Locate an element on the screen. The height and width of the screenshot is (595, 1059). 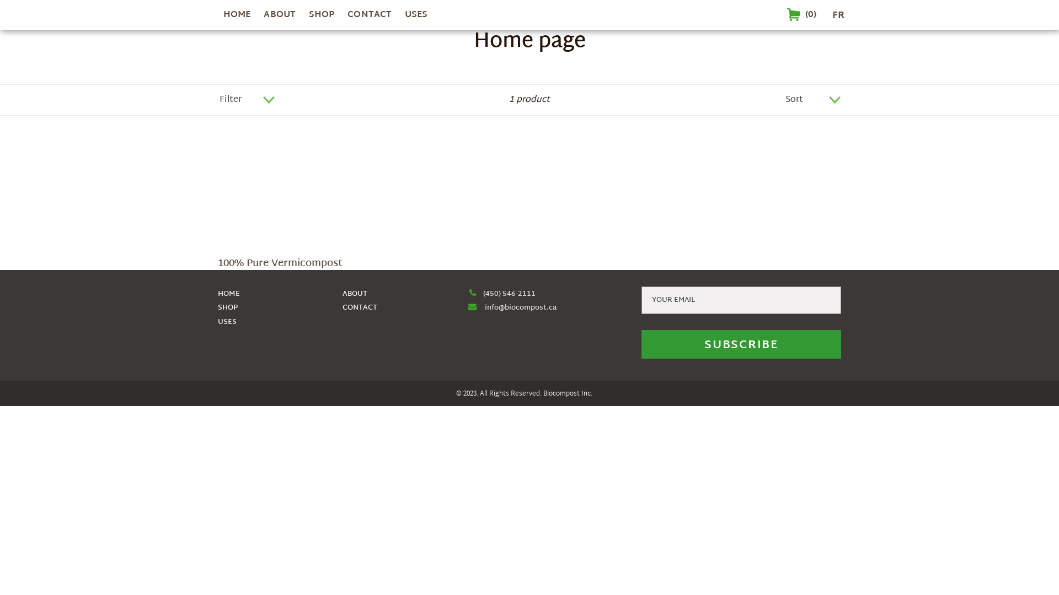
CONTACT is located at coordinates (370, 15).